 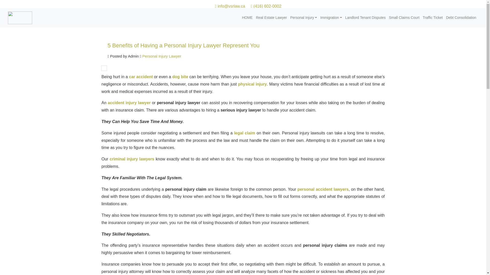 I want to click on Immigration, so click(x=331, y=17).